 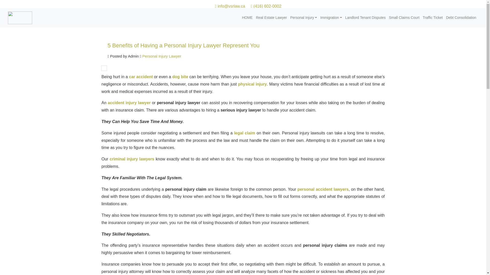 I want to click on Immigration, so click(x=331, y=17).